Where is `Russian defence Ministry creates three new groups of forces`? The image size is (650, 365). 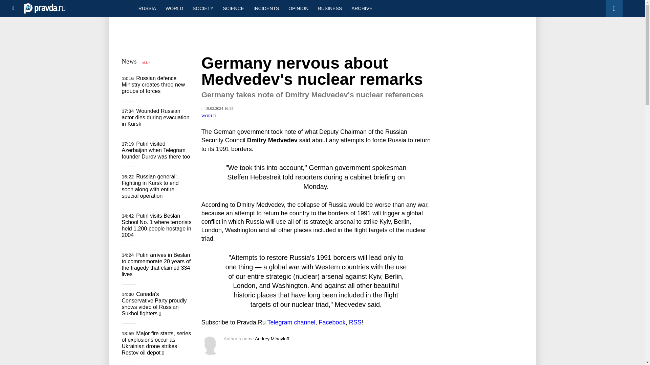
Russian defence Ministry creates three new groups of forces is located at coordinates (154, 84).